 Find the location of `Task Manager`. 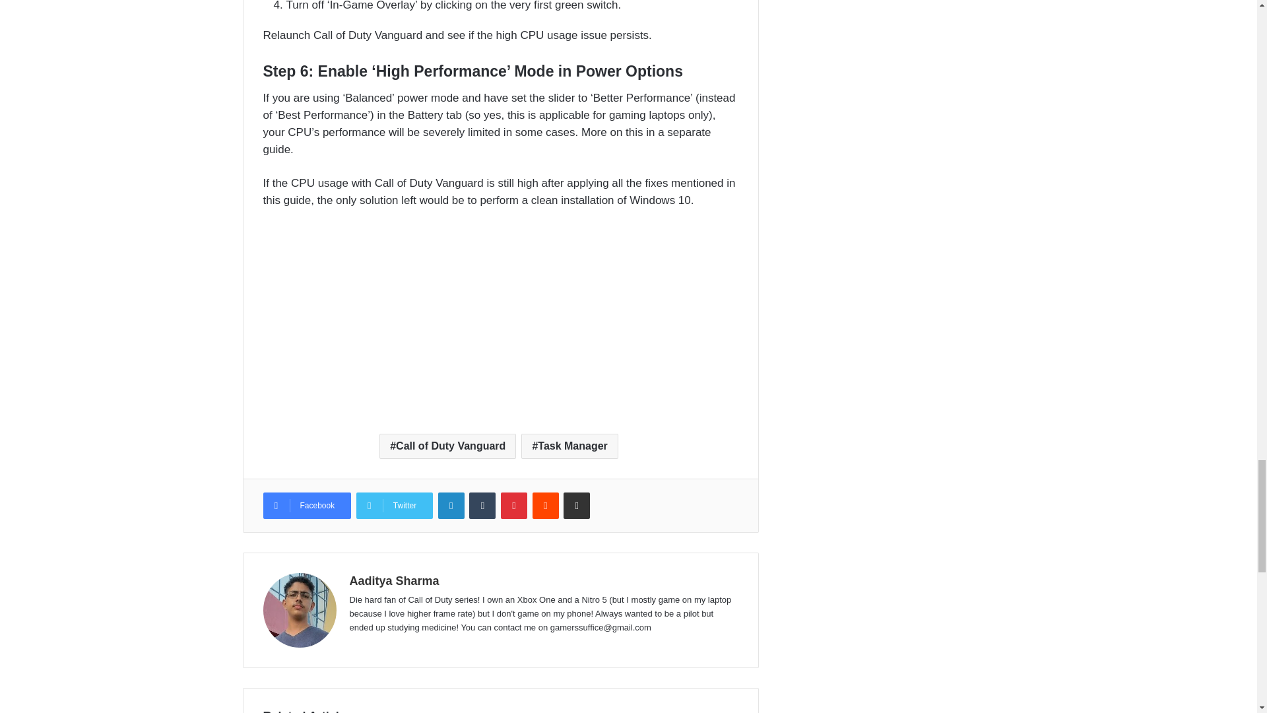

Task Manager is located at coordinates (569, 446).